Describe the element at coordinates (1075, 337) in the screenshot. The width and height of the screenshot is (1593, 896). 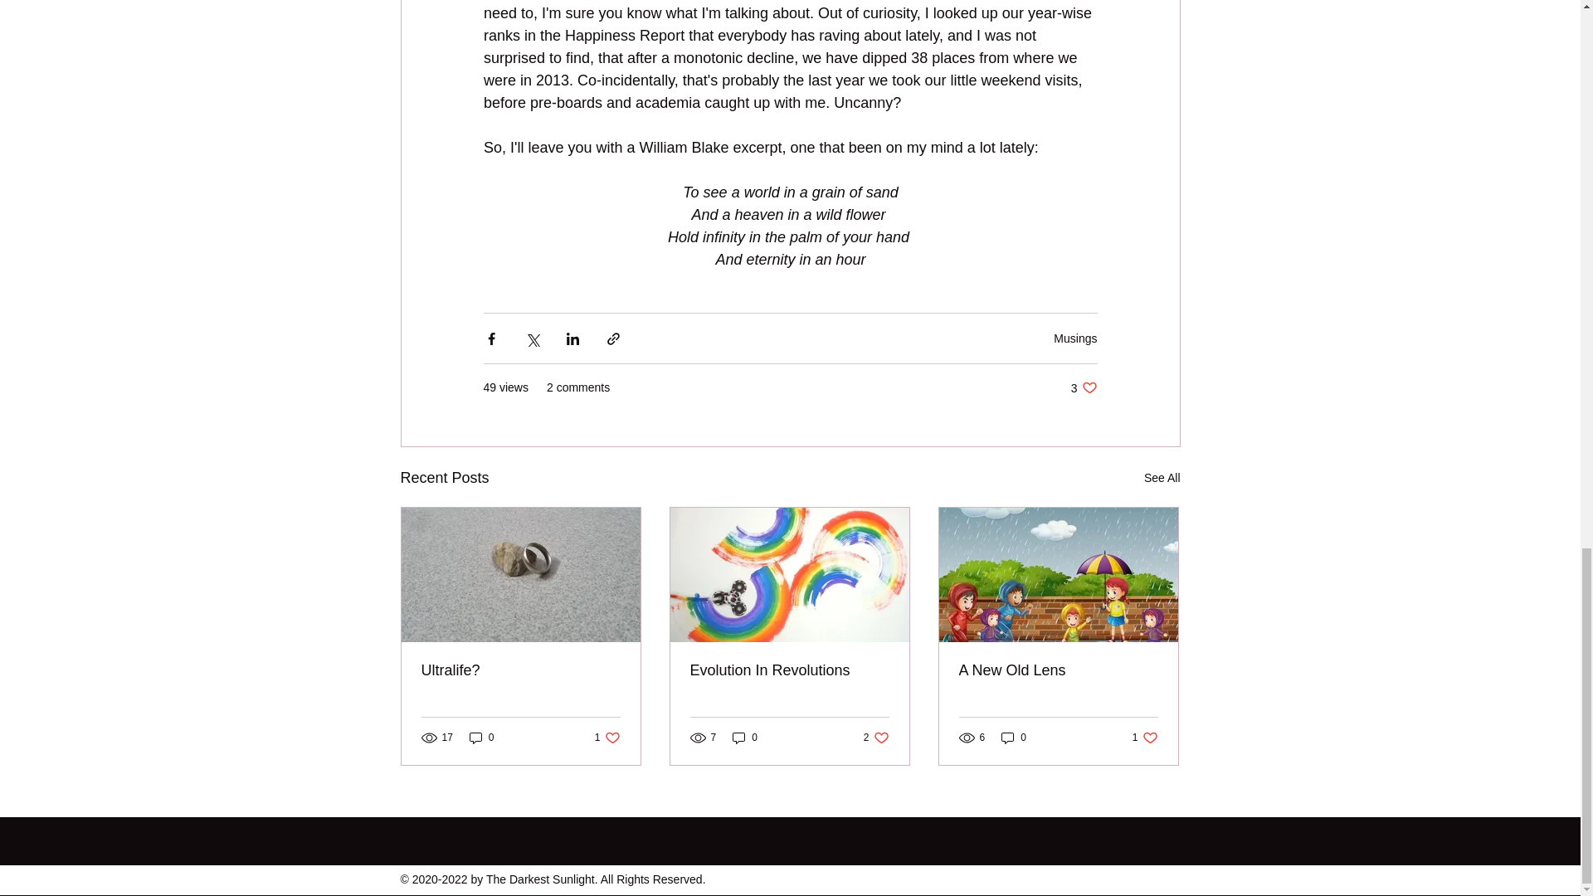
I see `Evolution In Revolutions` at that location.